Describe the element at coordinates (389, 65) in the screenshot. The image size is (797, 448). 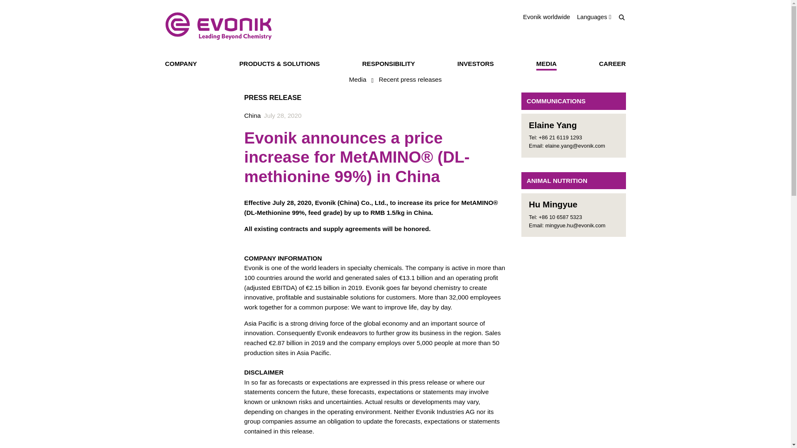
I see `RESPONSIBILITY` at that location.